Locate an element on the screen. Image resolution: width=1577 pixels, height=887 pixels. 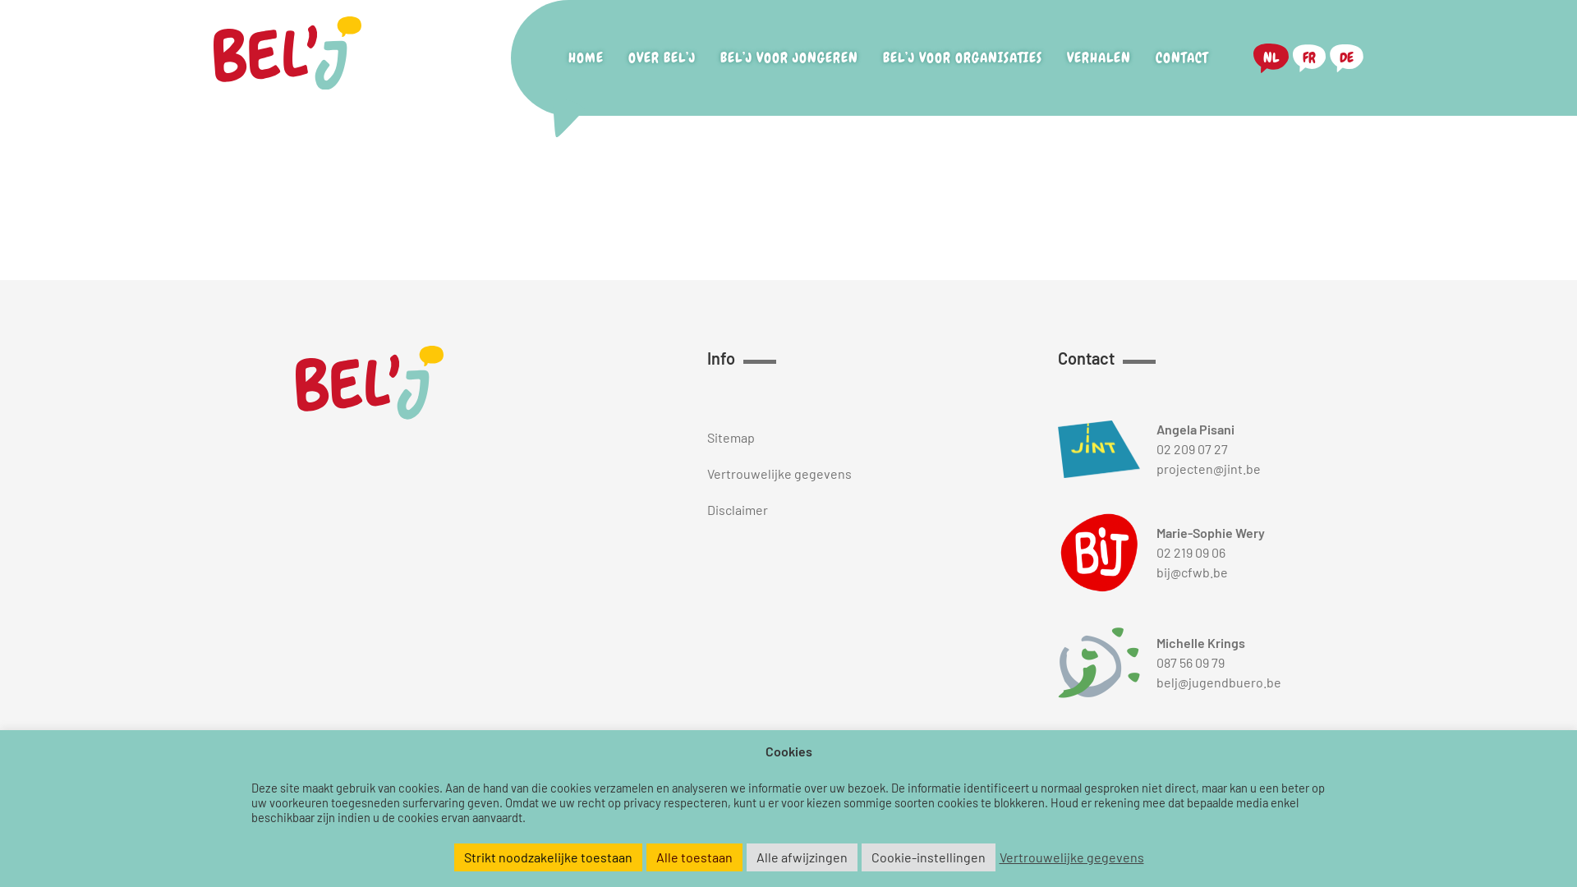
087 56 09 79 is located at coordinates (1191, 662).